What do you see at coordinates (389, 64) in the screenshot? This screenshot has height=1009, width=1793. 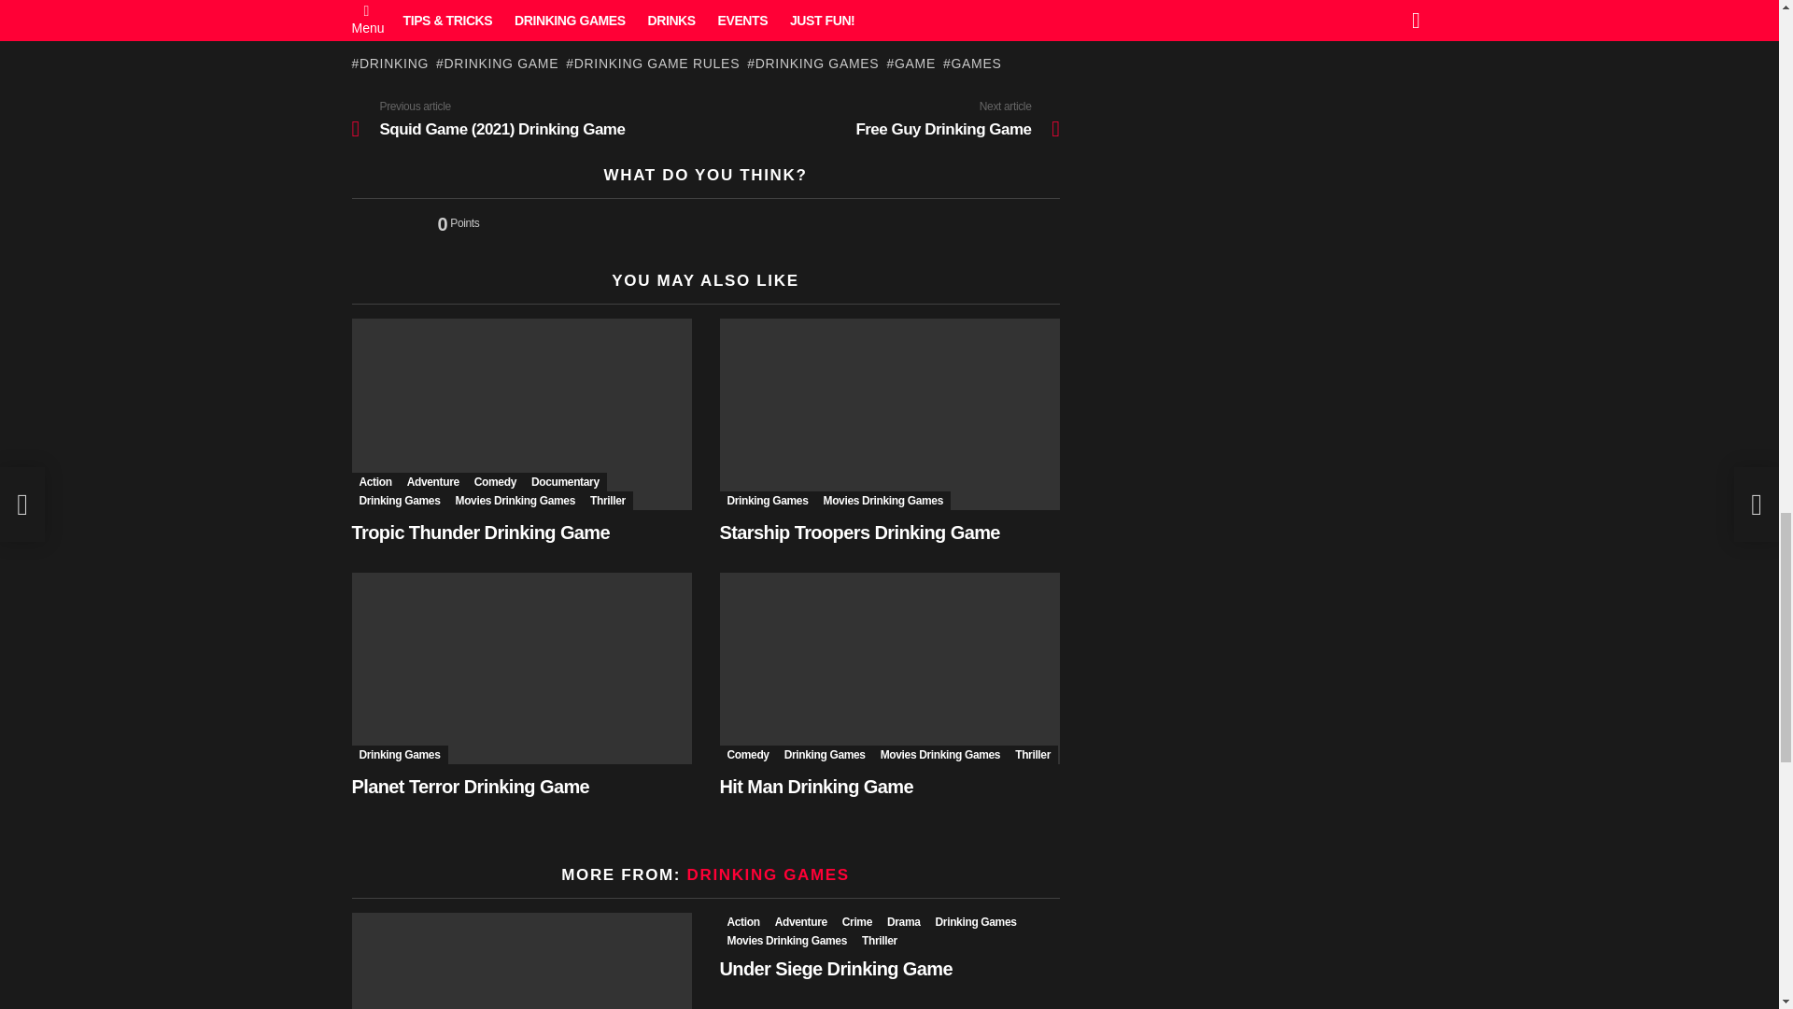 I see `DRINKING` at bounding box center [389, 64].